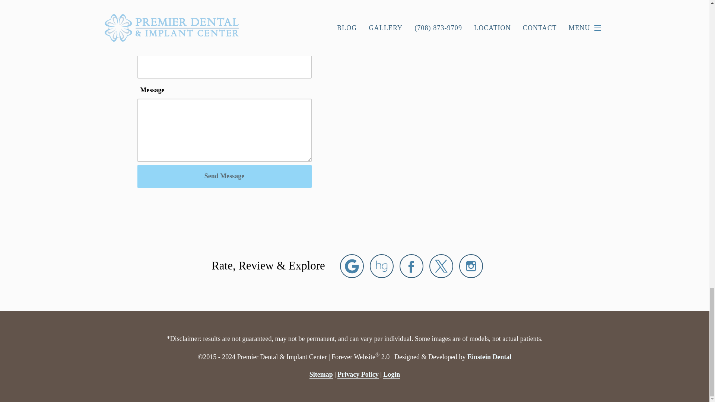 This screenshot has width=715, height=402. What do you see at coordinates (224, 176) in the screenshot?
I see `Send Message` at bounding box center [224, 176].